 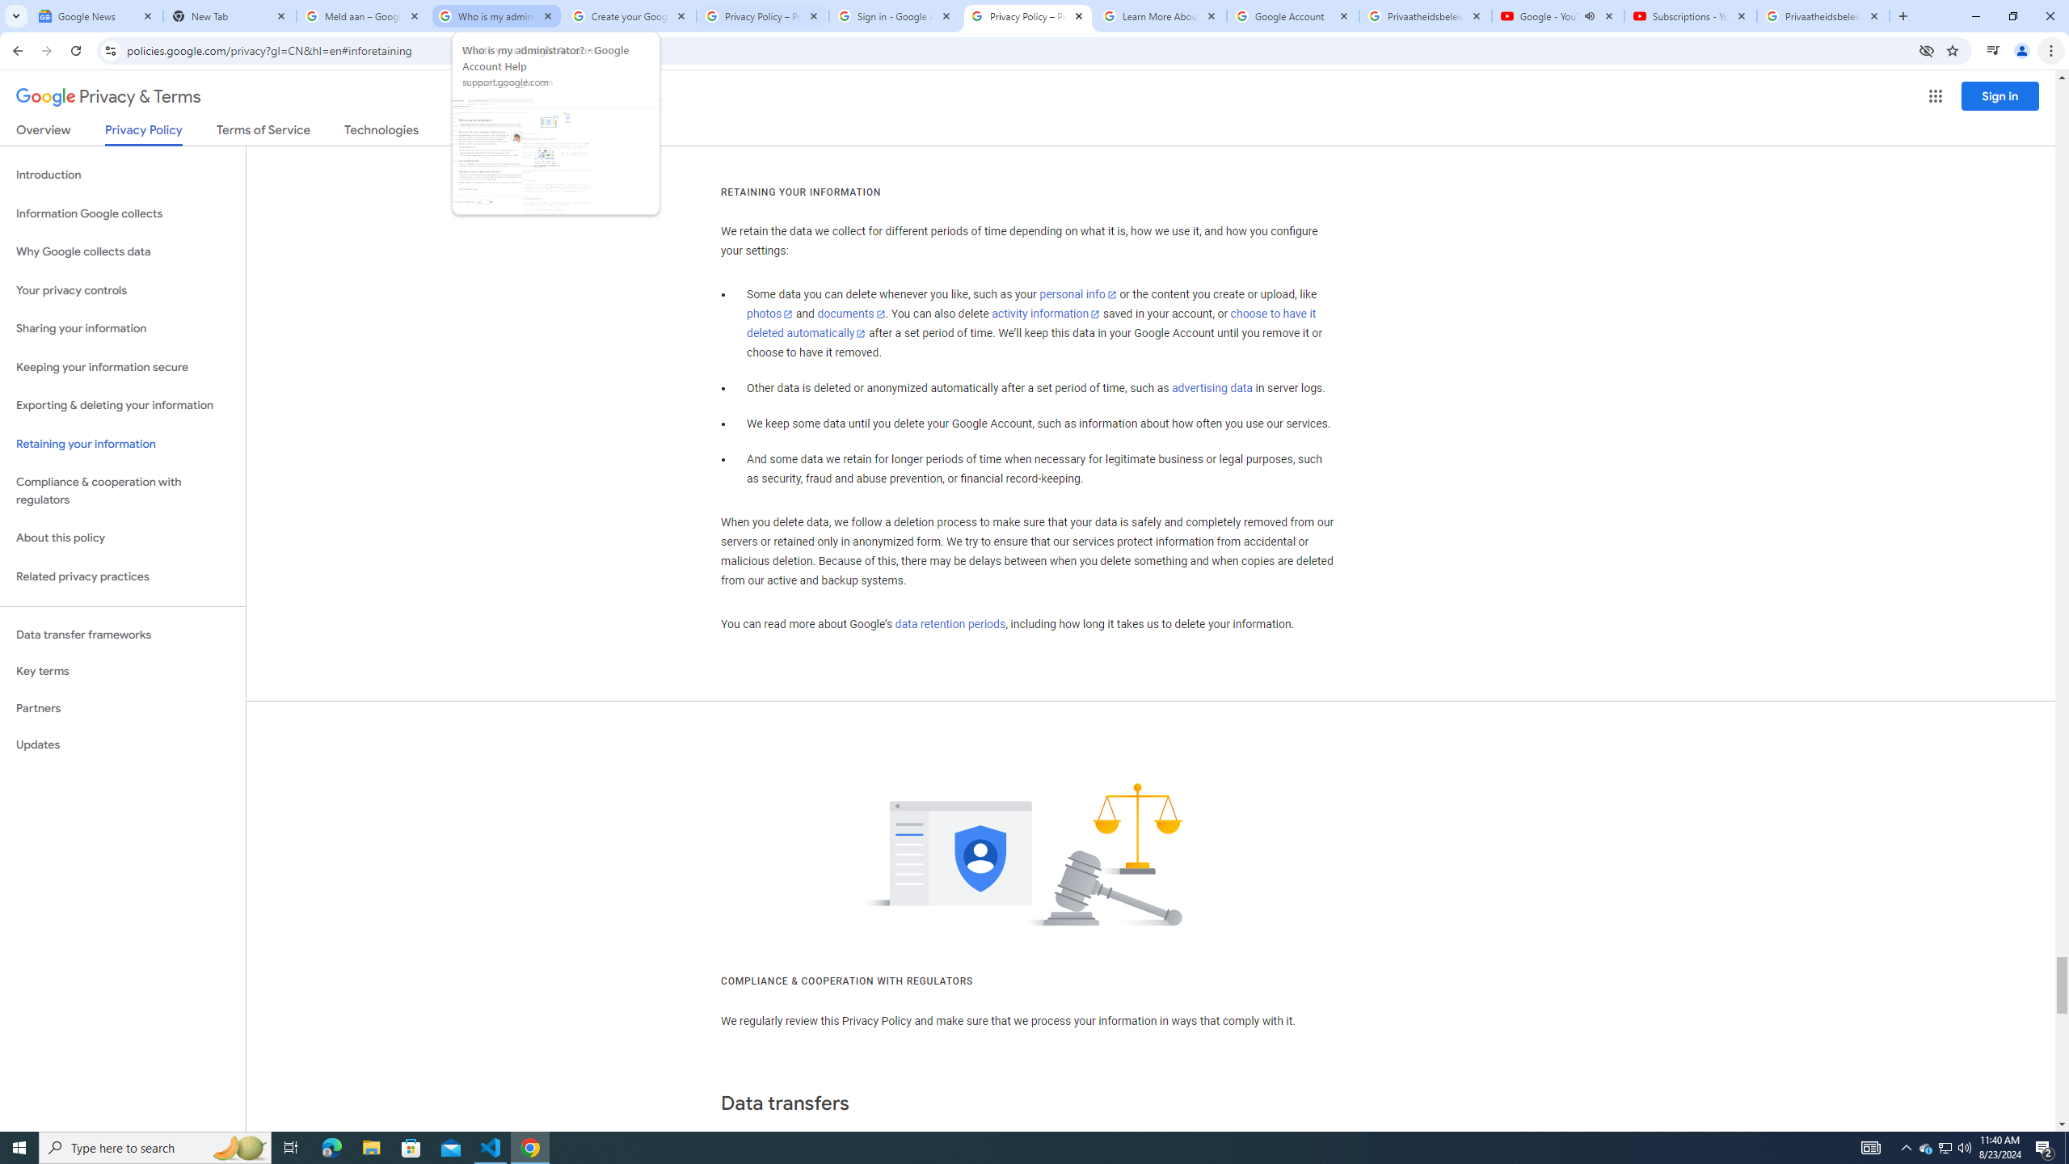 What do you see at coordinates (230, 16) in the screenshot?
I see `New Tab` at bounding box center [230, 16].